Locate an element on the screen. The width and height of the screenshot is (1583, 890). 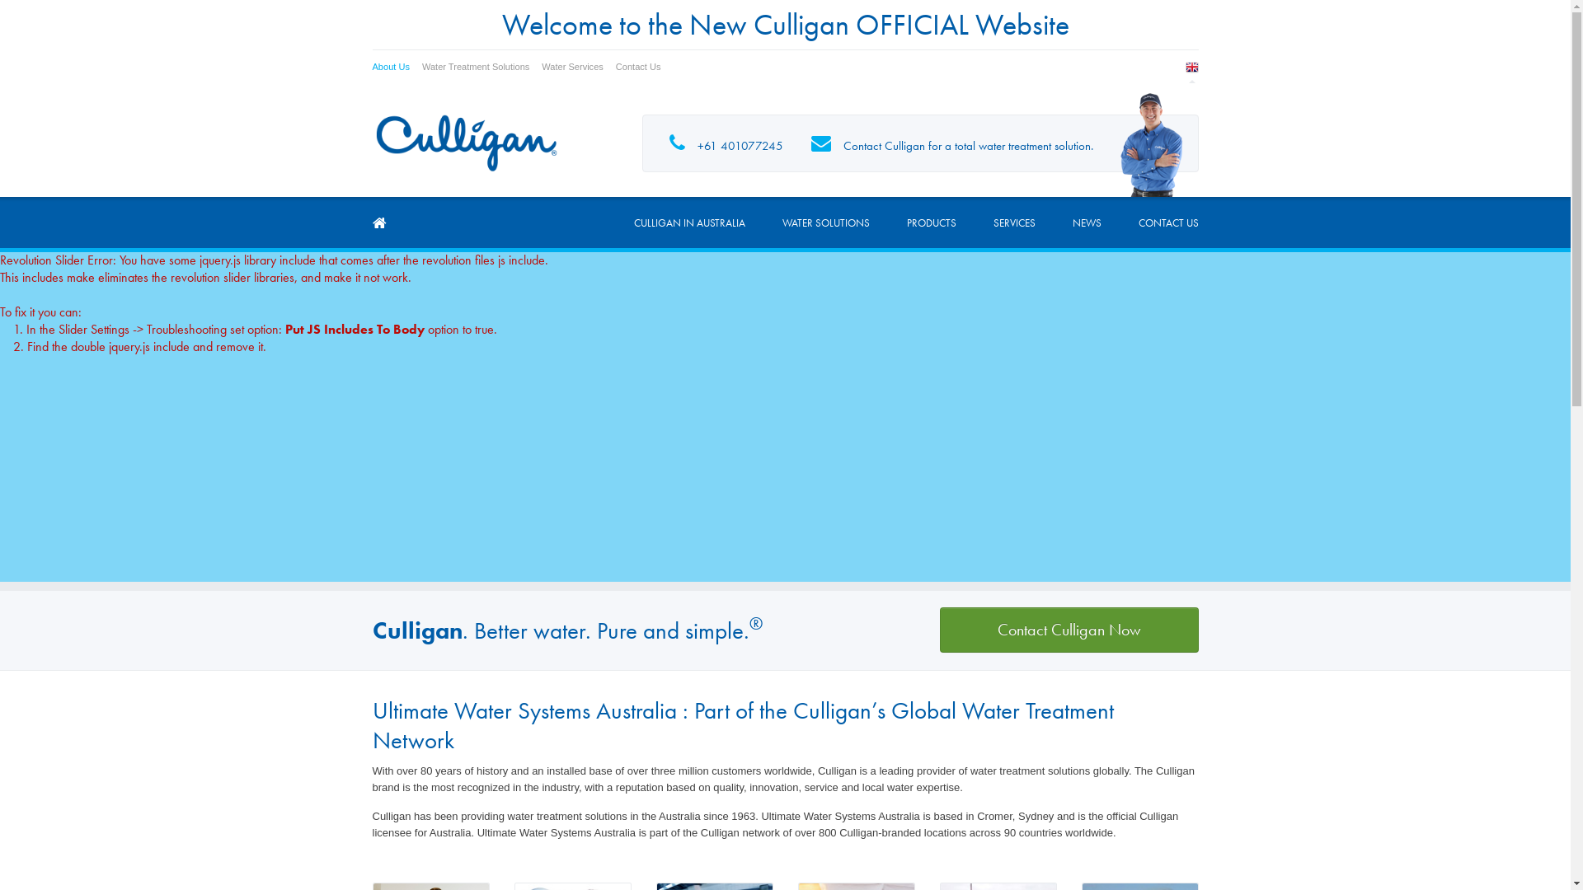
CULLIGAN IN AUSTRALIA is located at coordinates (689, 222).